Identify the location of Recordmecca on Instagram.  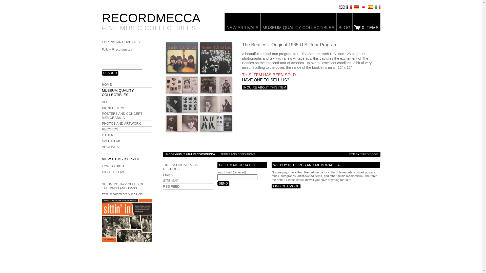
(121, 56).